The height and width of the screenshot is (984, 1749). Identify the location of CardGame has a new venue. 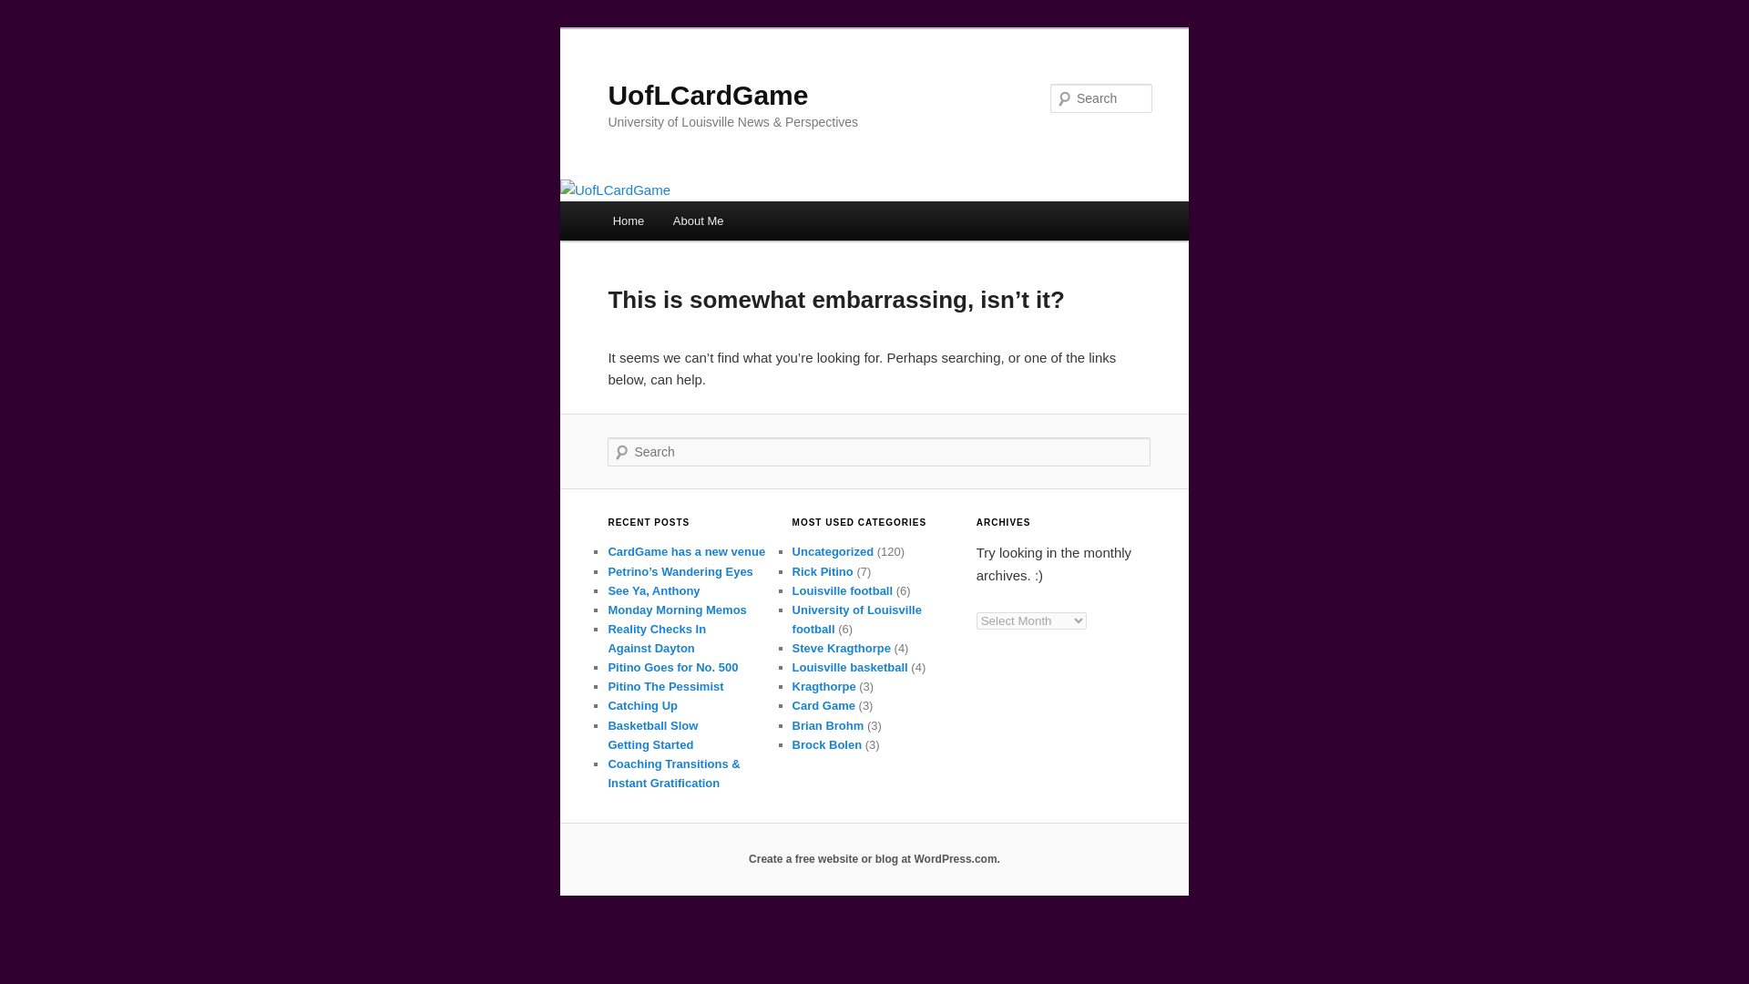
(686, 552).